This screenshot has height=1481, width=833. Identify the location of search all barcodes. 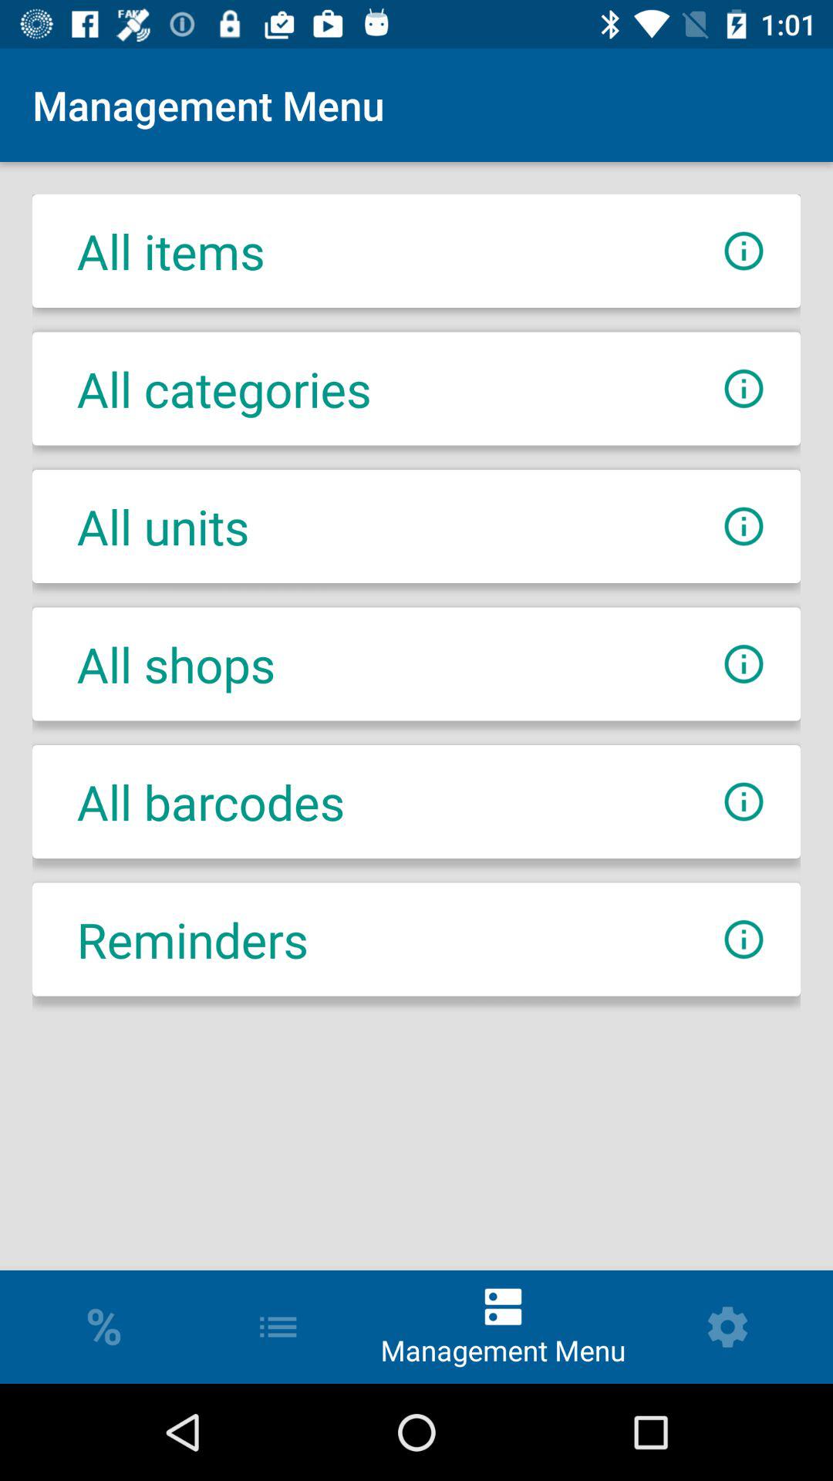
(744, 802).